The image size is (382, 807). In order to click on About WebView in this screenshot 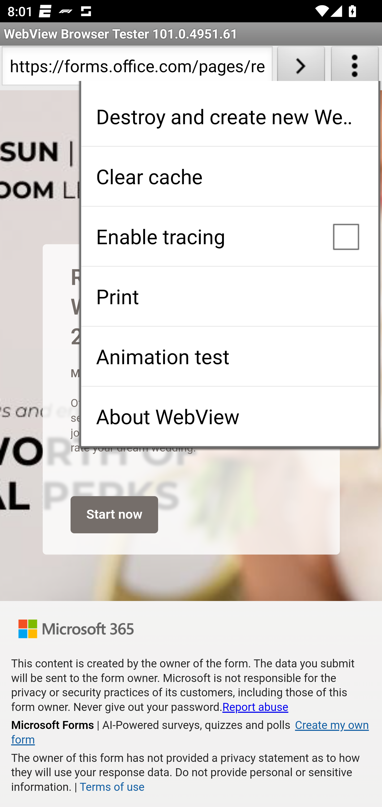, I will do `click(229, 416)`.